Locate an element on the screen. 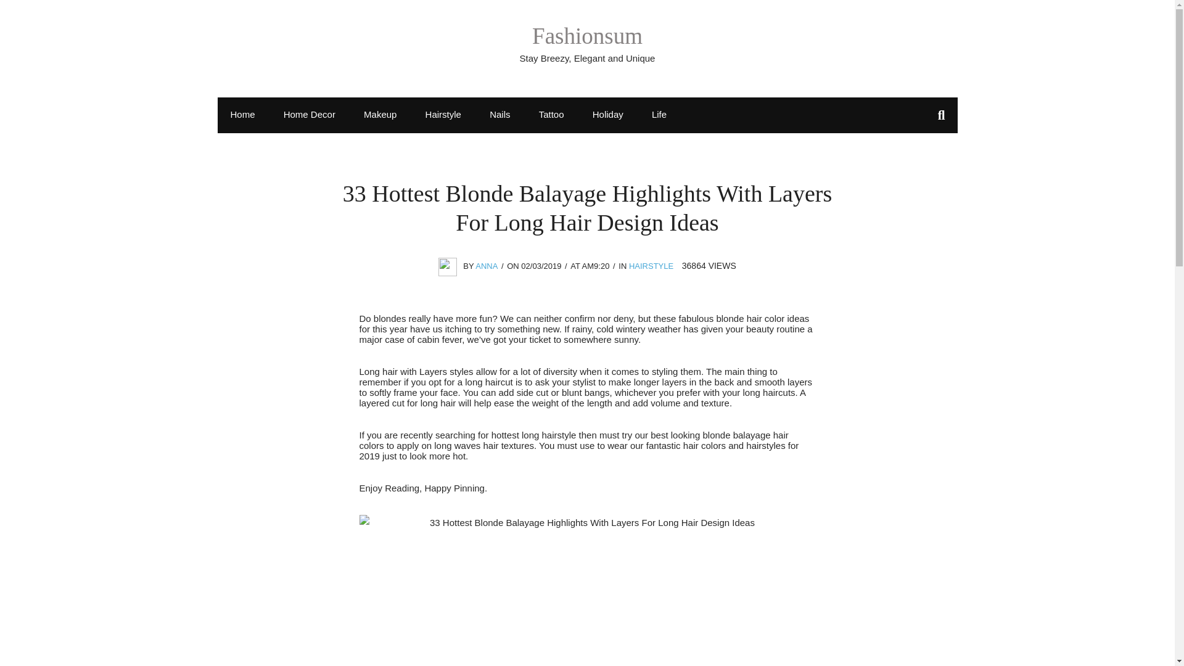 This screenshot has width=1184, height=666. Search is located at coordinates (23, 12).